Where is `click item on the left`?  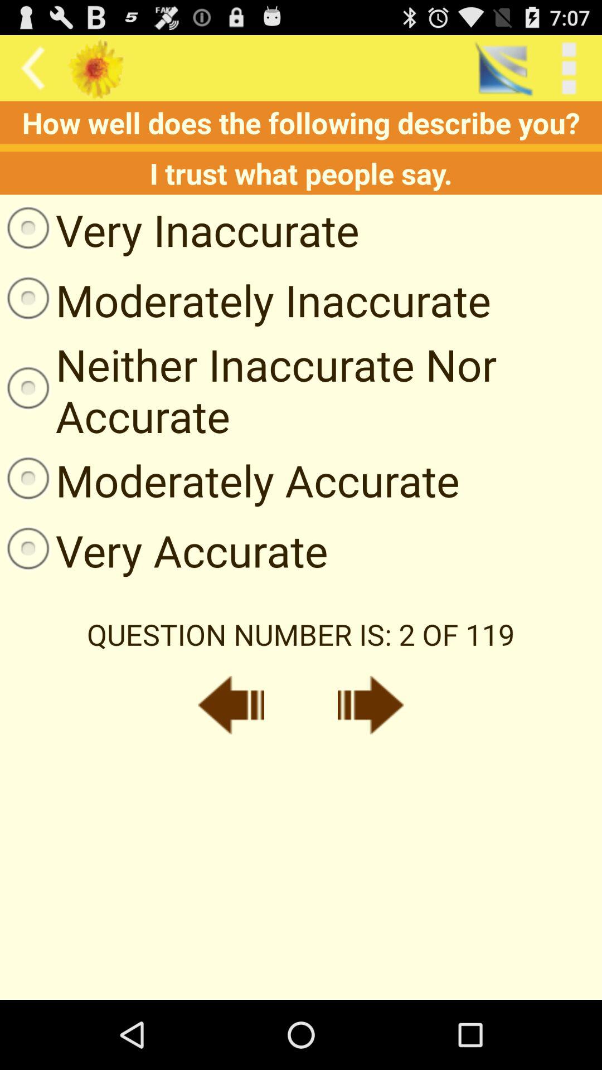
click item on the left is located at coordinates (164, 550).